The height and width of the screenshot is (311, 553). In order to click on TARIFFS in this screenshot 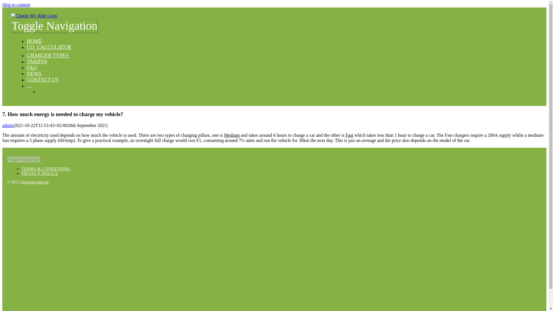, I will do `click(37, 62)`.